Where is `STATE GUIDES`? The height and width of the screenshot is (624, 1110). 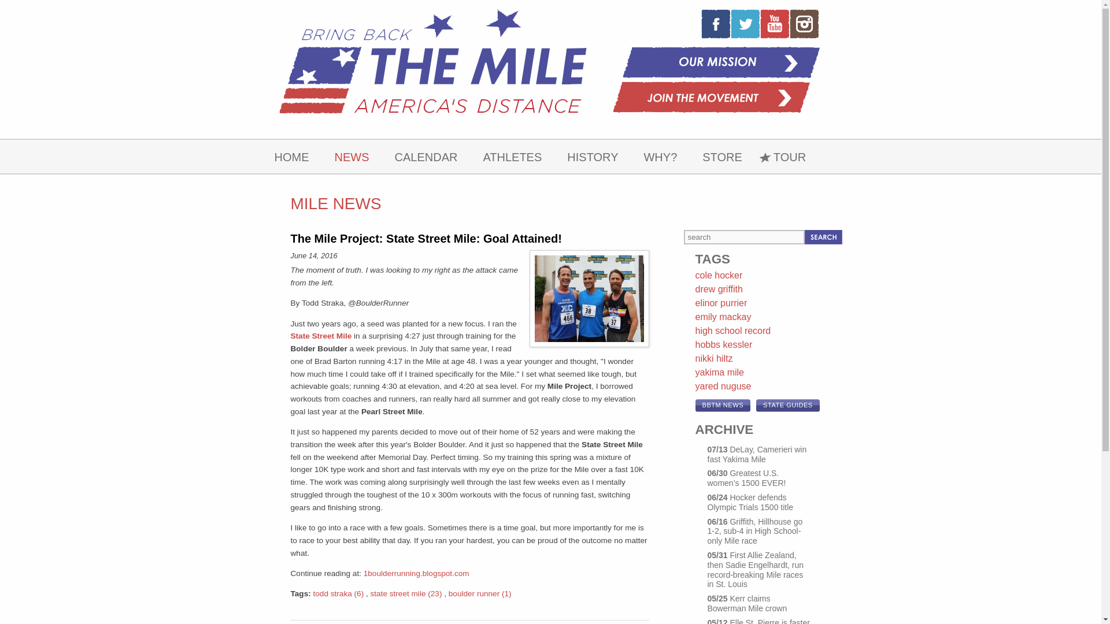 STATE GUIDES is located at coordinates (787, 406).